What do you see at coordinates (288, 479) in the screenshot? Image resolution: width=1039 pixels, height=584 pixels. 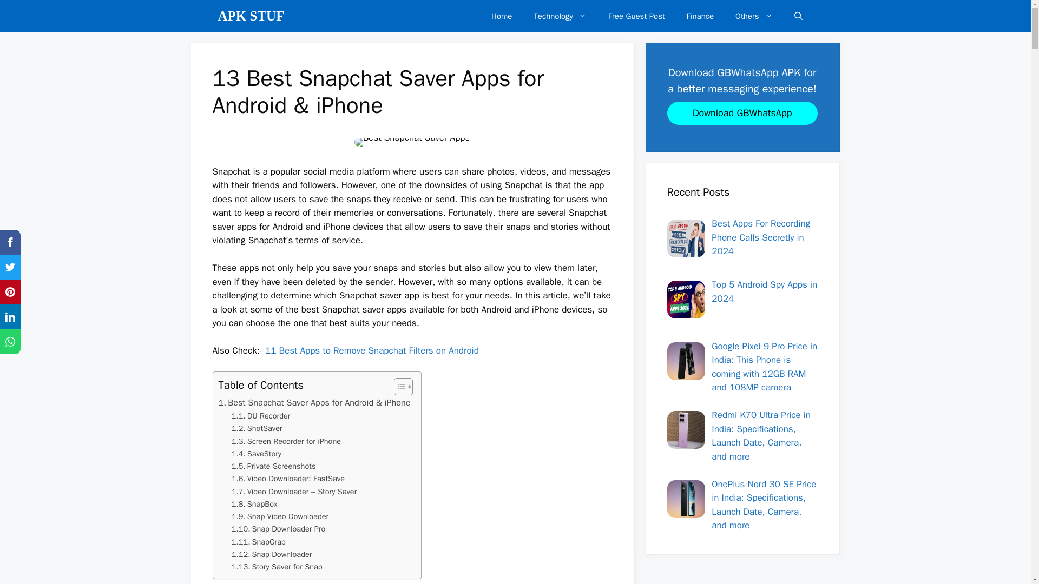 I see `Video Downloader: FastSave` at bounding box center [288, 479].